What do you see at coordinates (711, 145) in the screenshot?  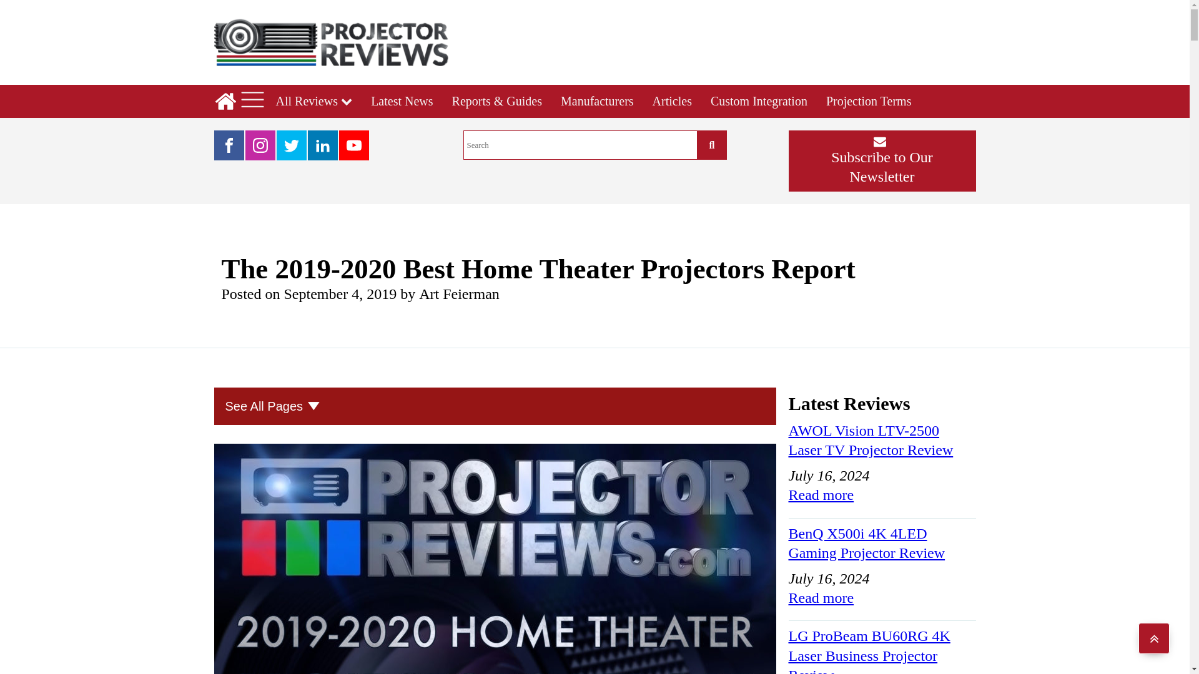 I see `Search` at bounding box center [711, 145].